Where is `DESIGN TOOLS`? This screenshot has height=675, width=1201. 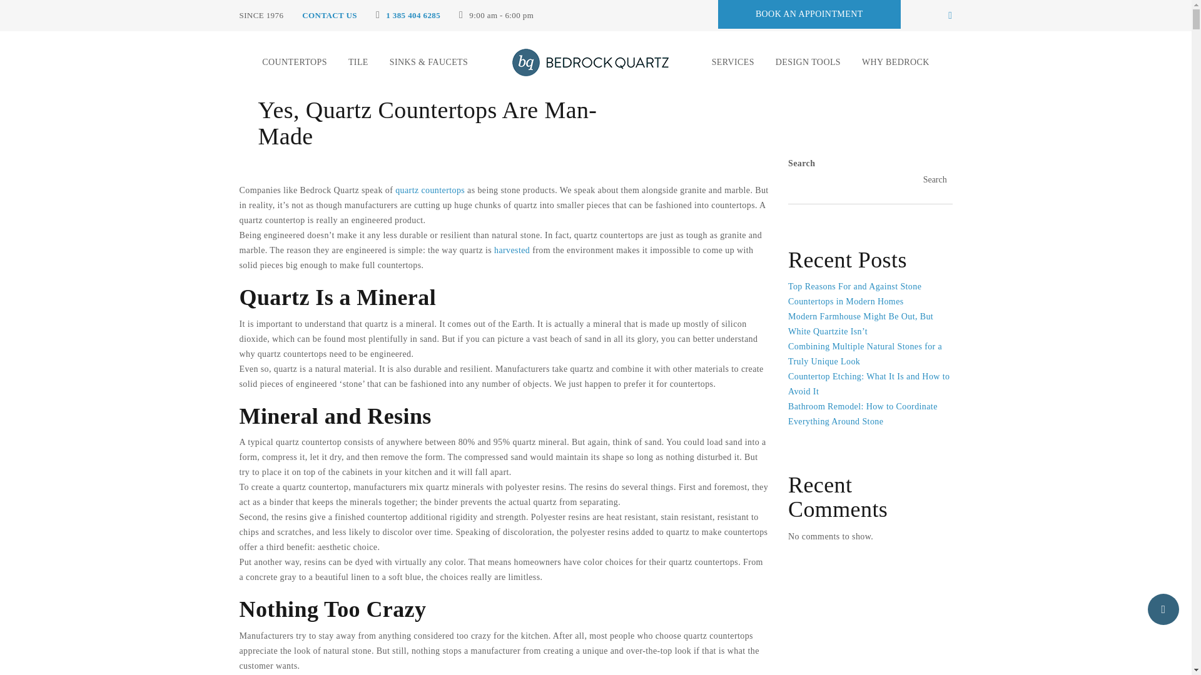 DESIGN TOOLS is located at coordinates (808, 62).